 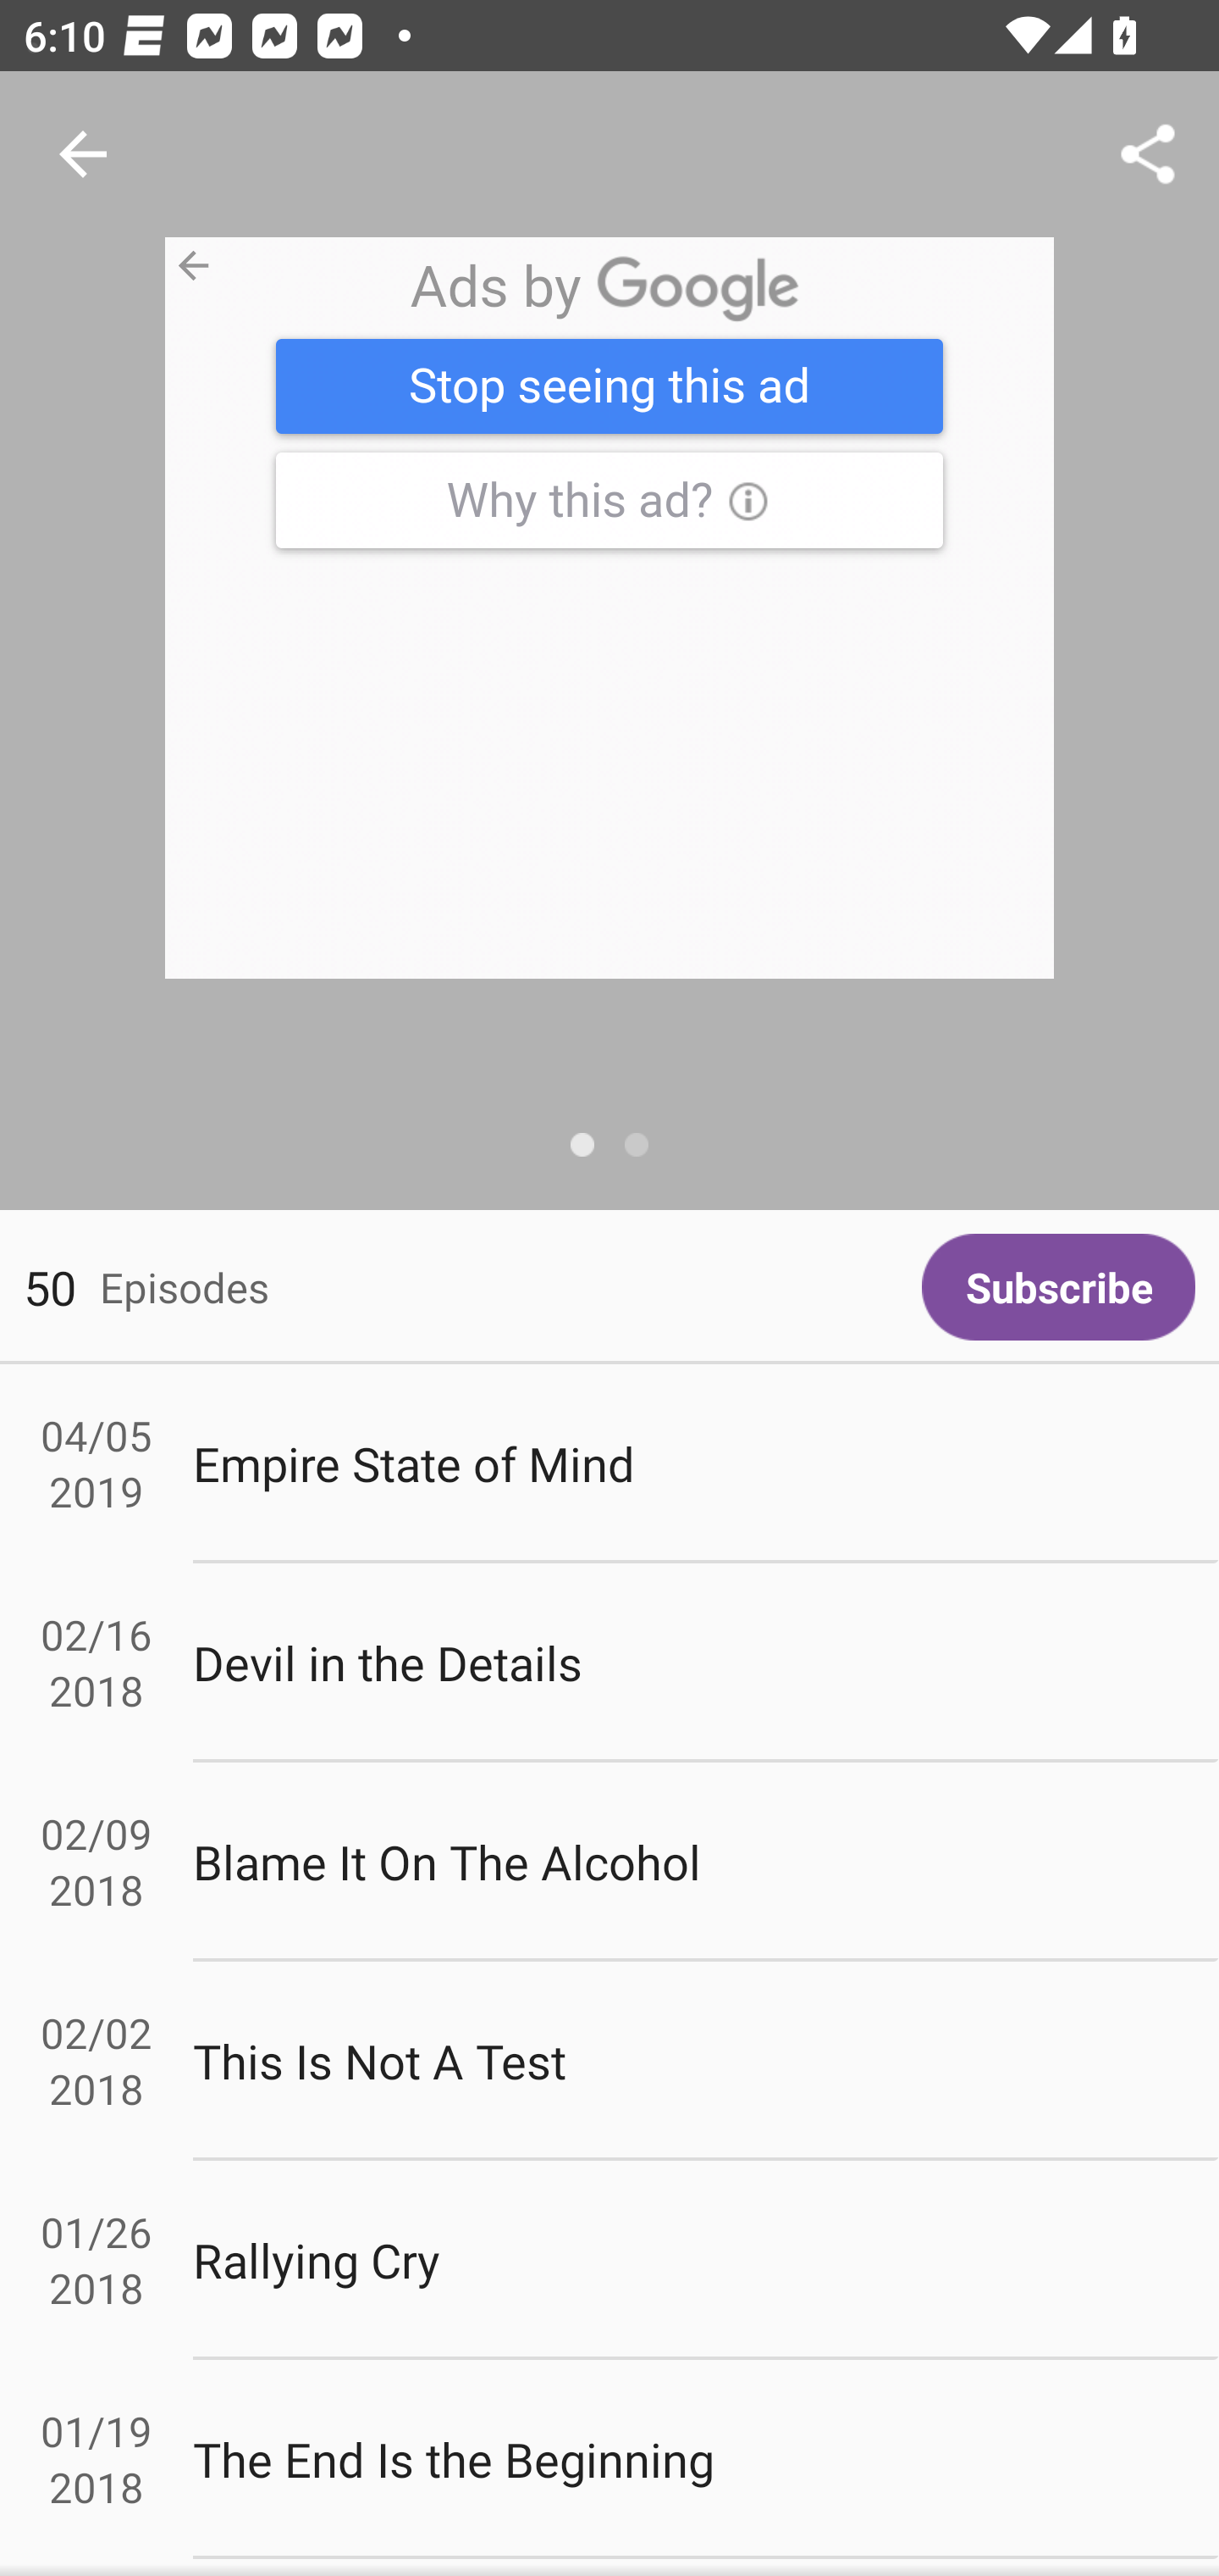 I want to click on 02/09 2018 Blame It On The Alcohol, so click(x=609, y=1863).